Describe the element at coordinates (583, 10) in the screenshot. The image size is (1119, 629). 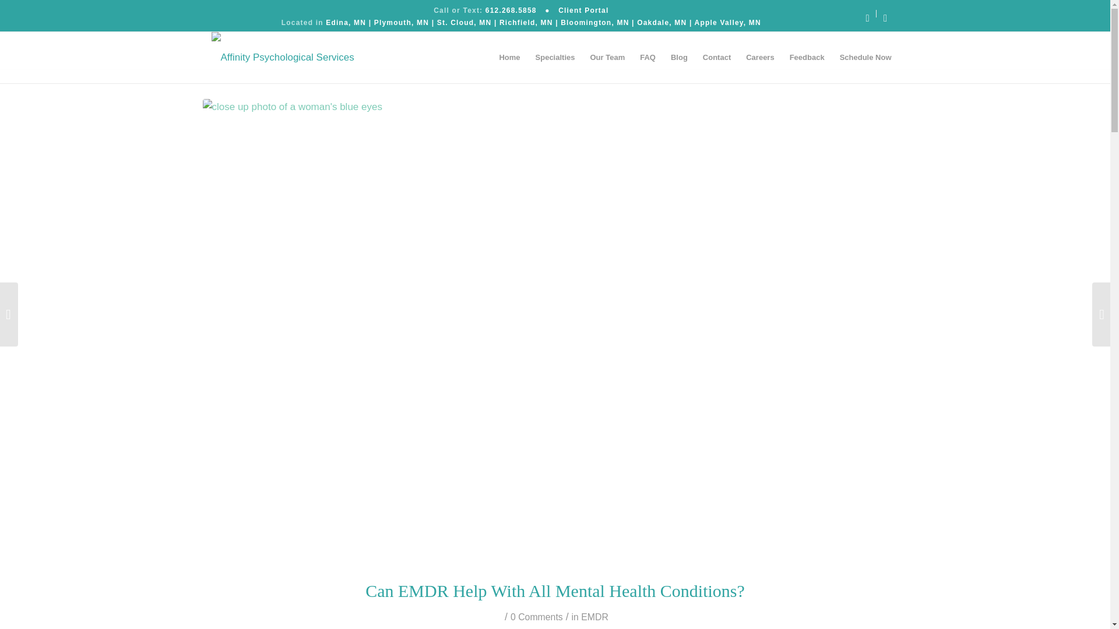
I see `Client Portal` at that location.